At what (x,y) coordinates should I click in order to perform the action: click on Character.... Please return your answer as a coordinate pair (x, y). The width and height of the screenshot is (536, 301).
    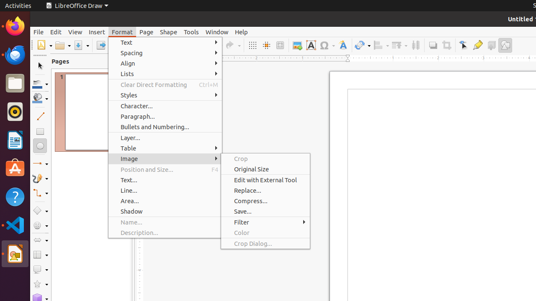
    Looking at the image, I should click on (165, 106).